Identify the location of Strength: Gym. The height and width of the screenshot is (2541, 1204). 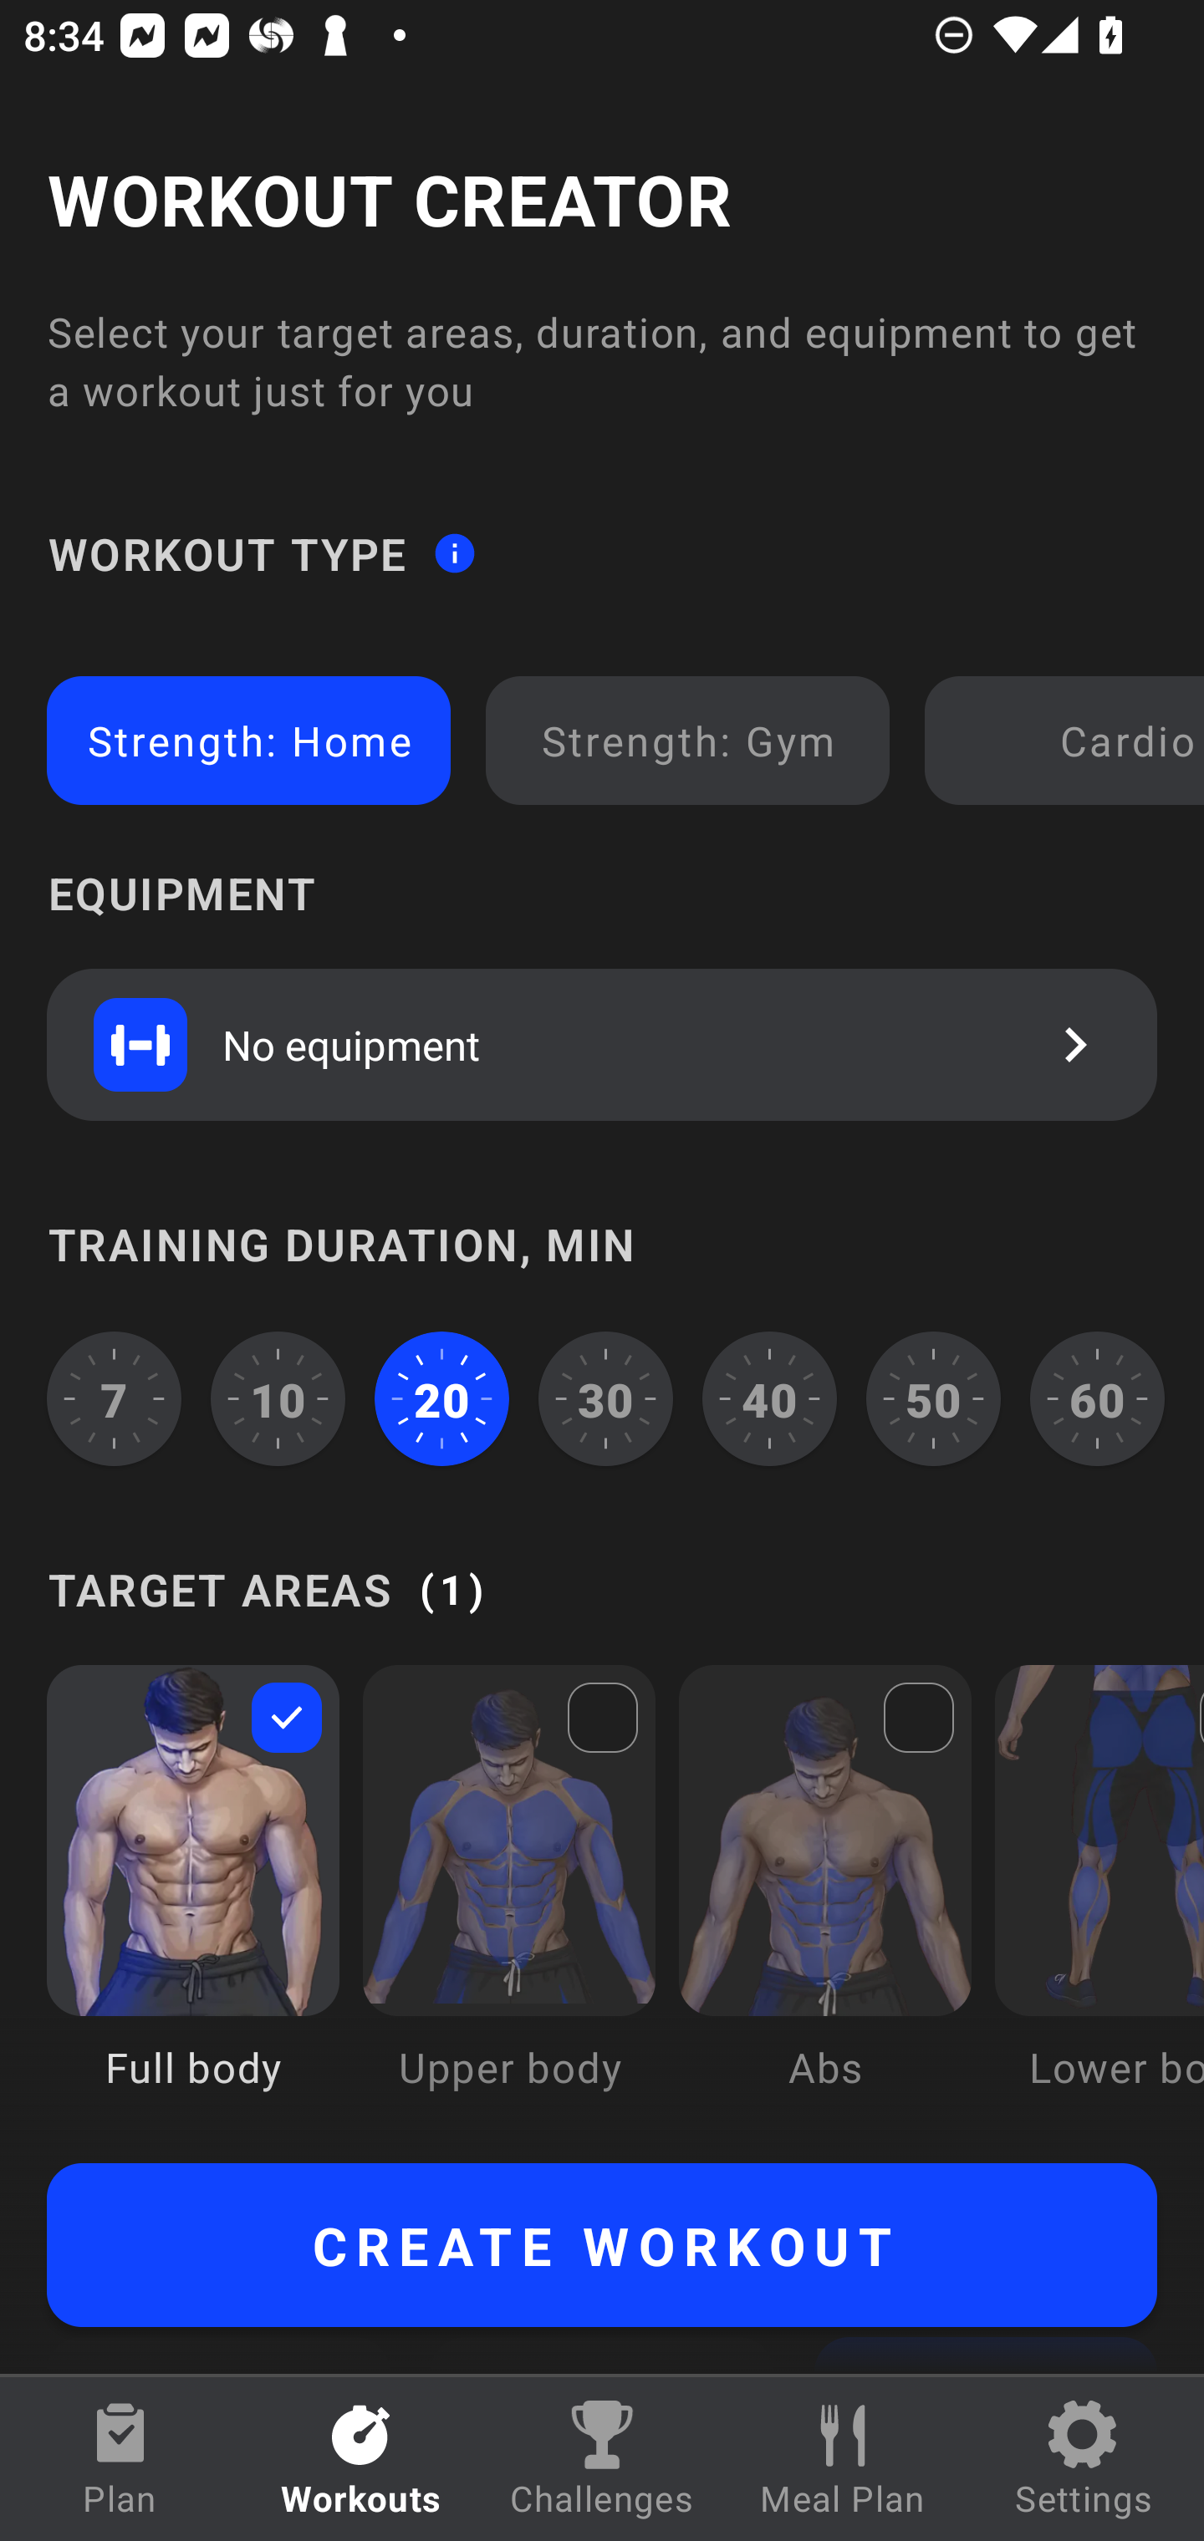
(687, 741).